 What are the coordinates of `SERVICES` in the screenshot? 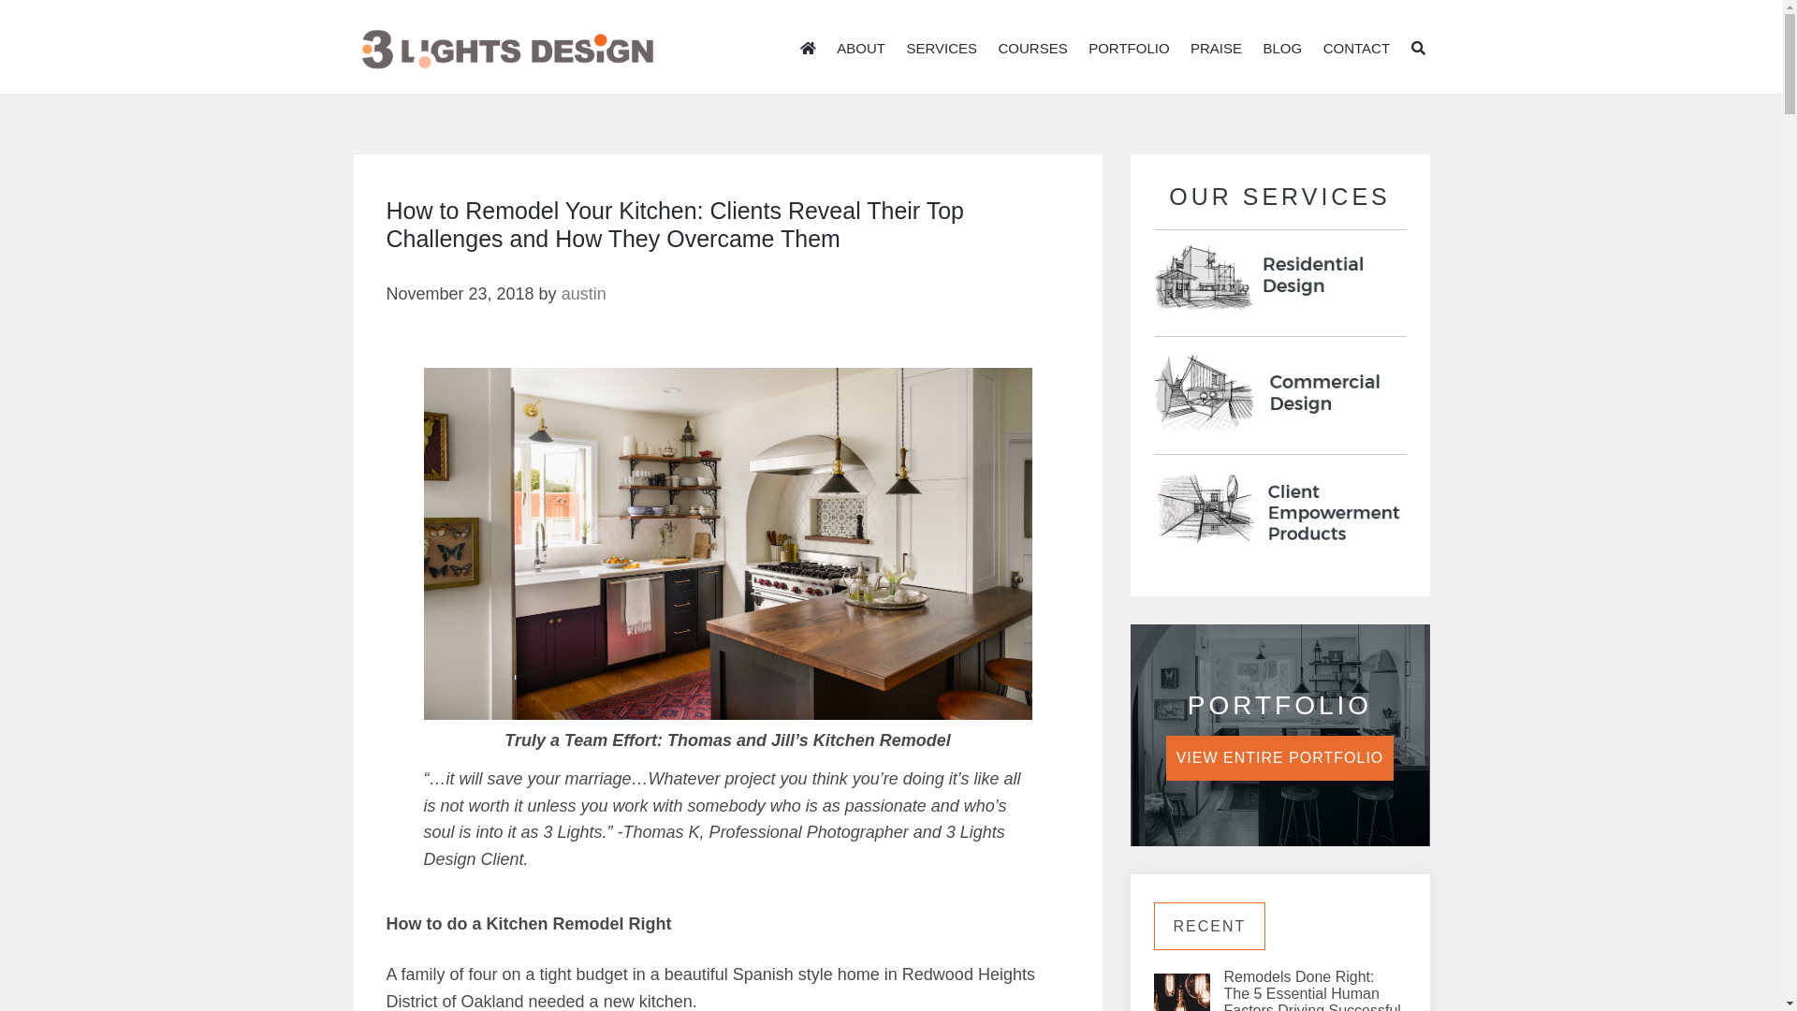 It's located at (942, 45).